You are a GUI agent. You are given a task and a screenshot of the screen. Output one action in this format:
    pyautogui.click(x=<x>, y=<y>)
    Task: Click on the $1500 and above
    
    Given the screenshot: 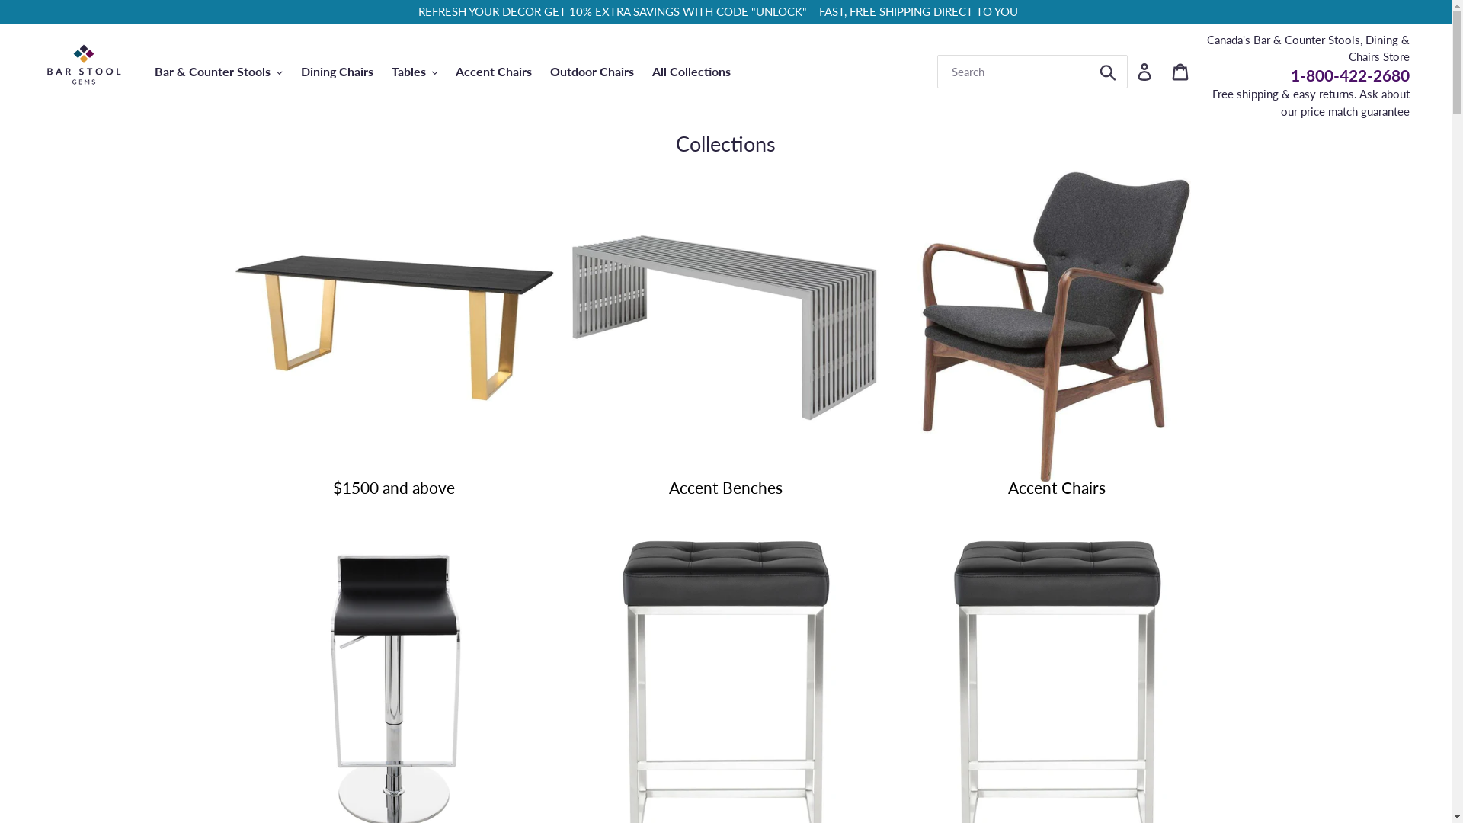 What is the action you would take?
    pyautogui.click(x=395, y=328)
    